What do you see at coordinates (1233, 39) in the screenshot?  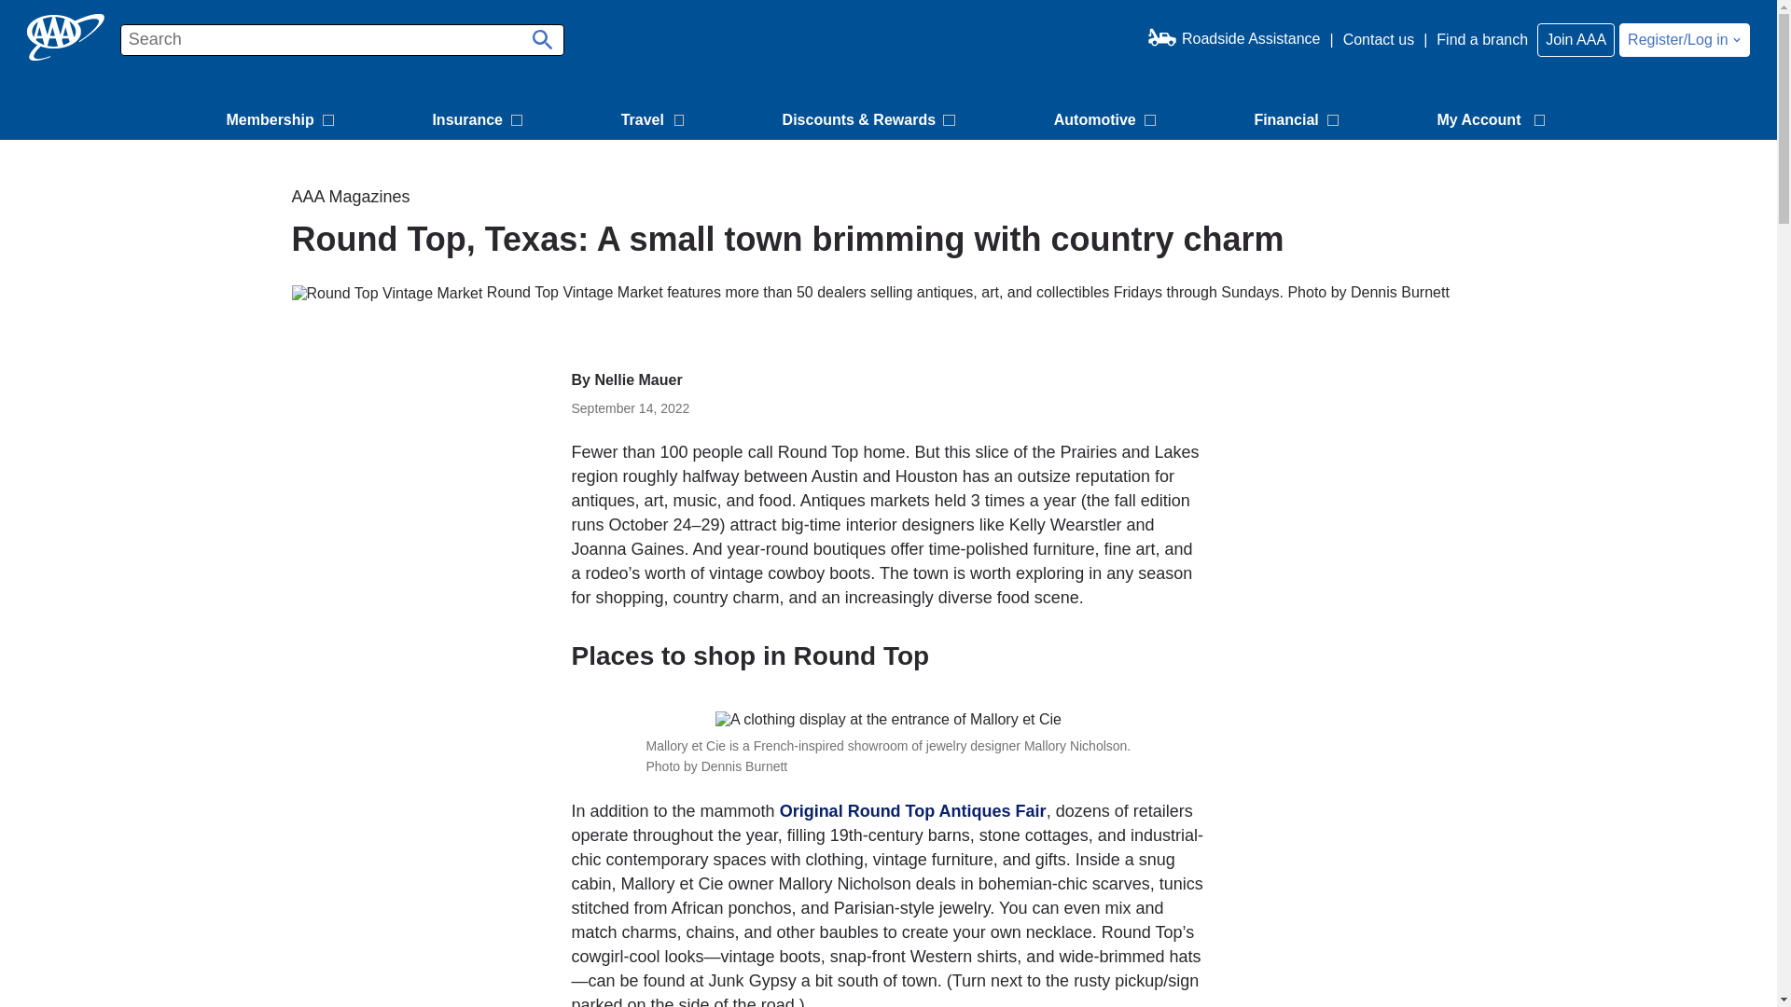 I see `Roadside Assistance` at bounding box center [1233, 39].